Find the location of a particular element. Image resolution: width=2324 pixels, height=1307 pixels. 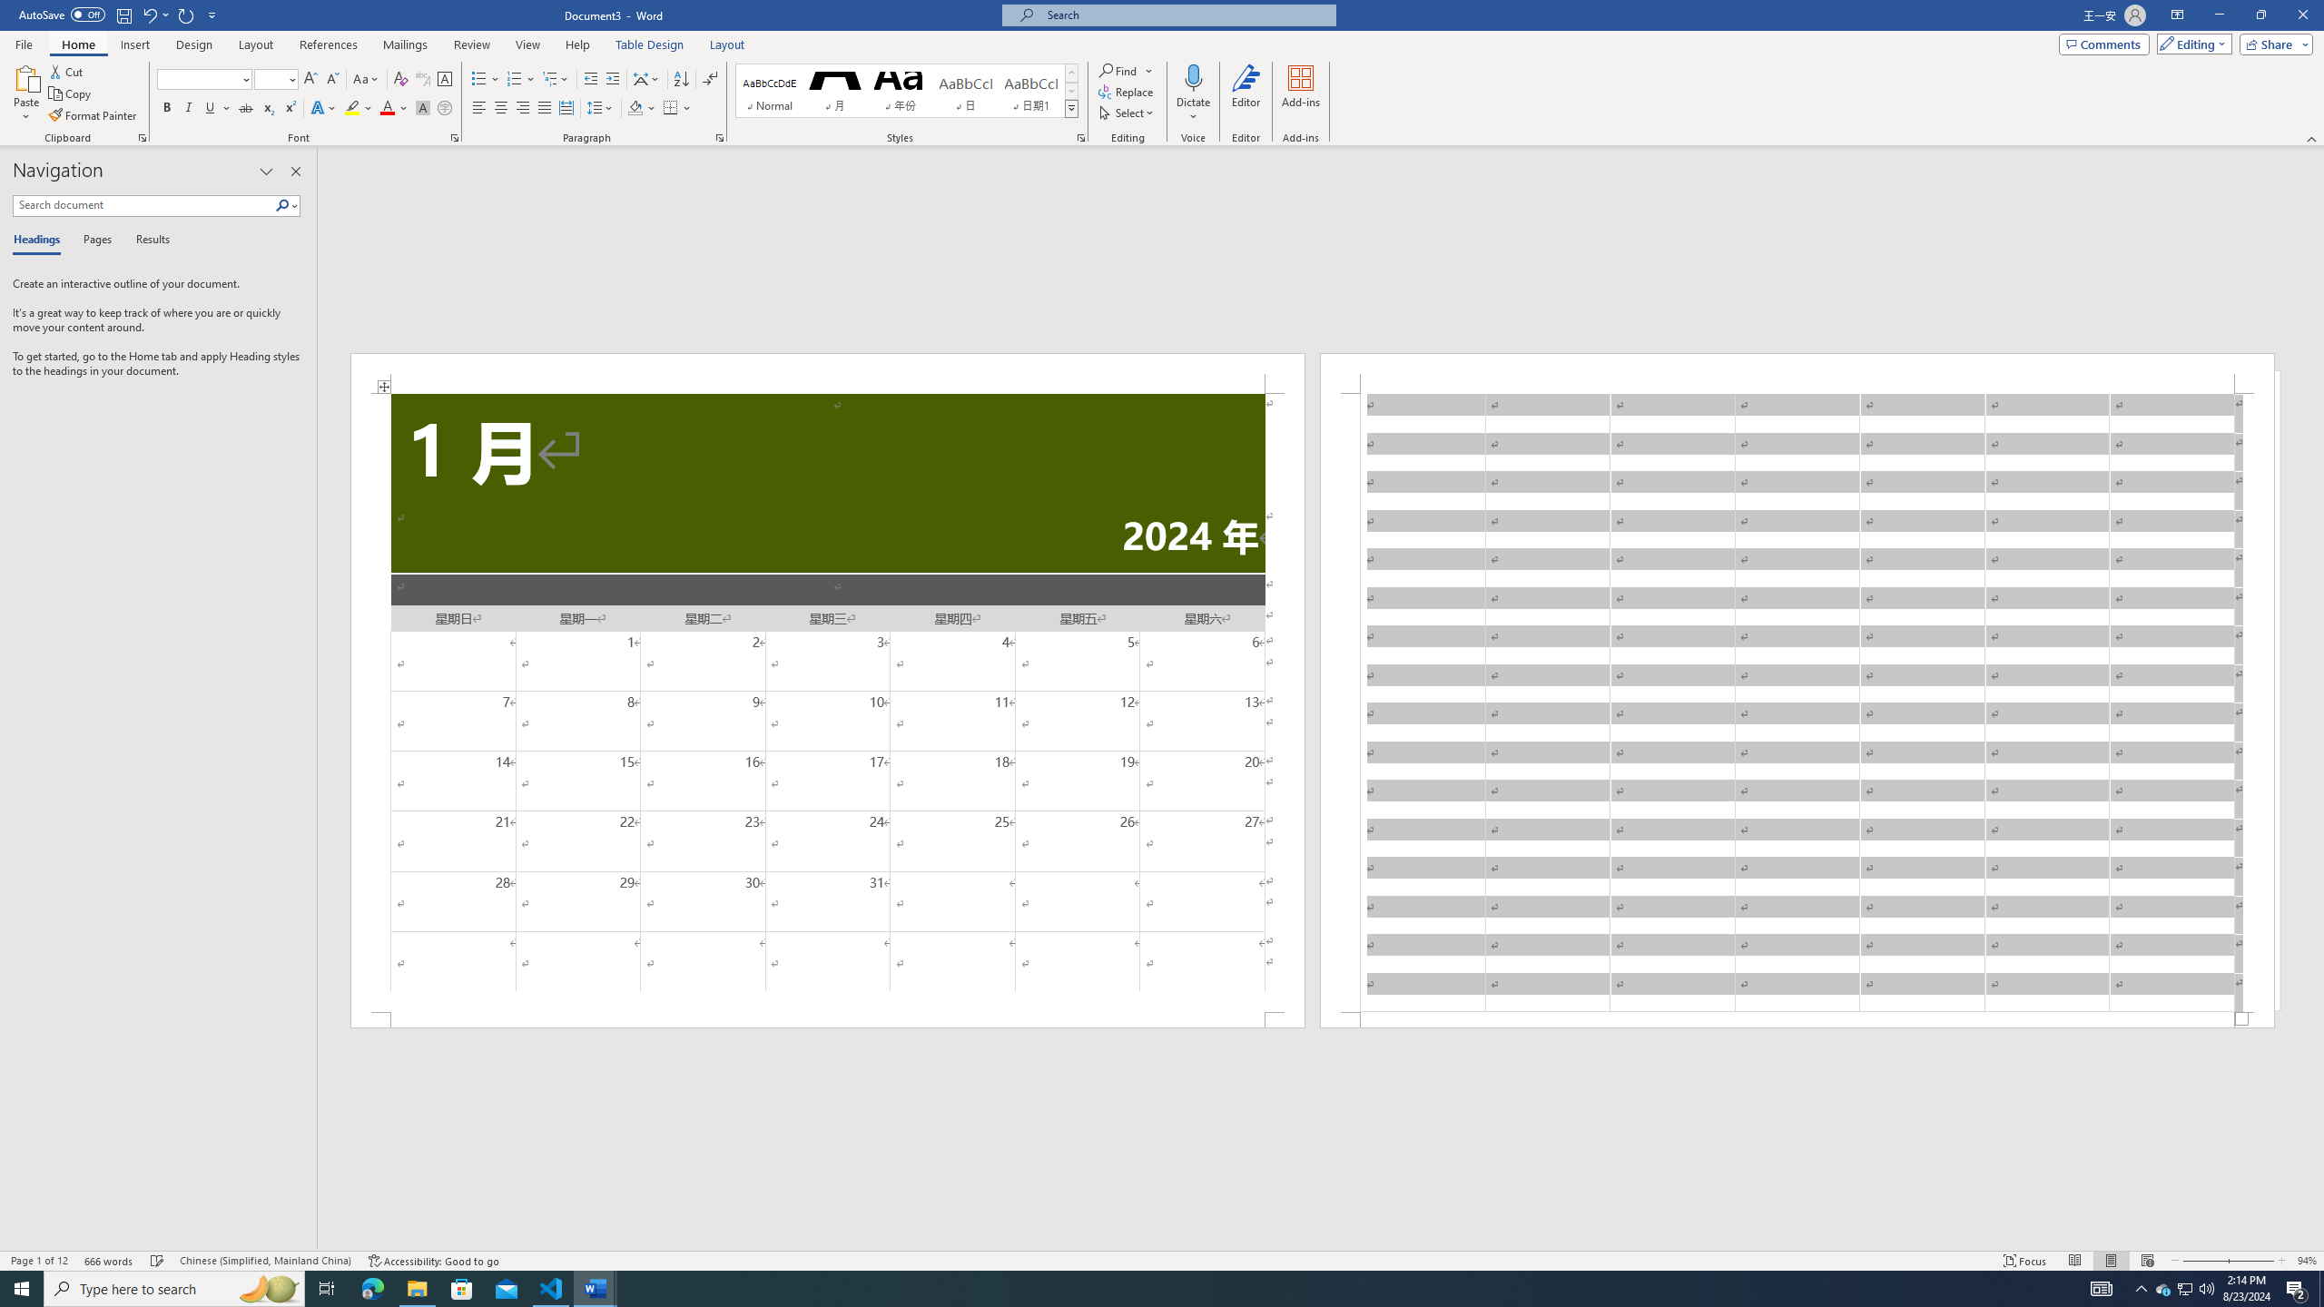

Paragraph... is located at coordinates (720, 138).